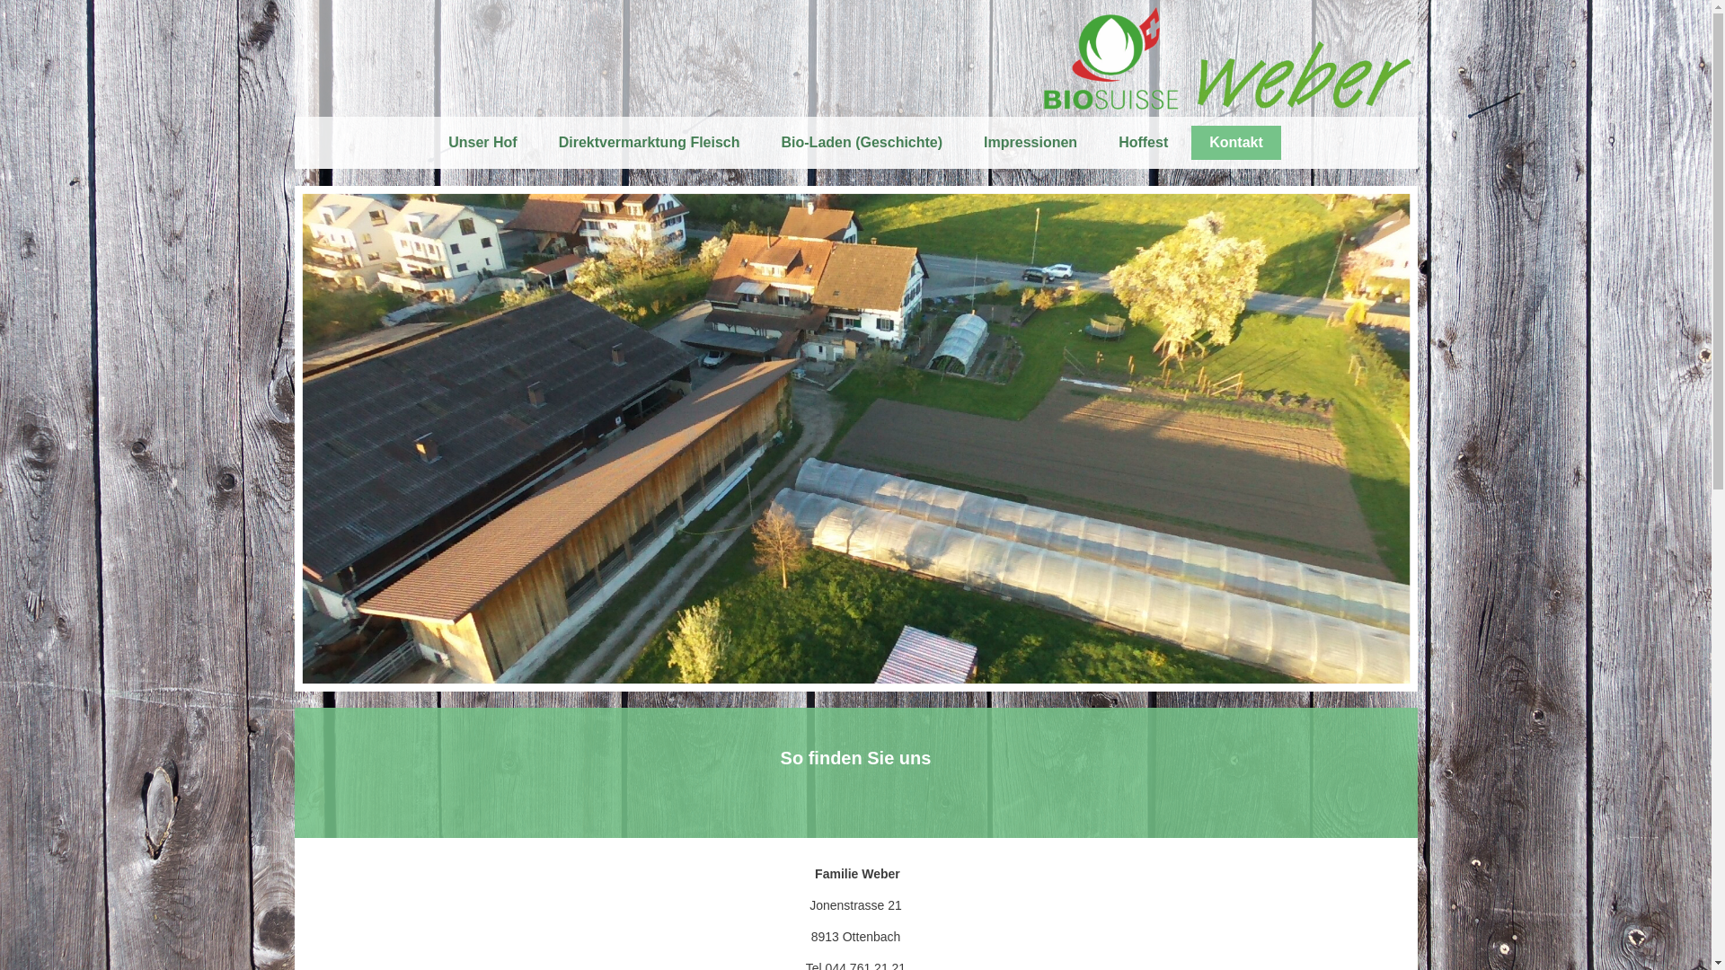 The image size is (1725, 970). I want to click on Impressionen, so click(1031, 143).